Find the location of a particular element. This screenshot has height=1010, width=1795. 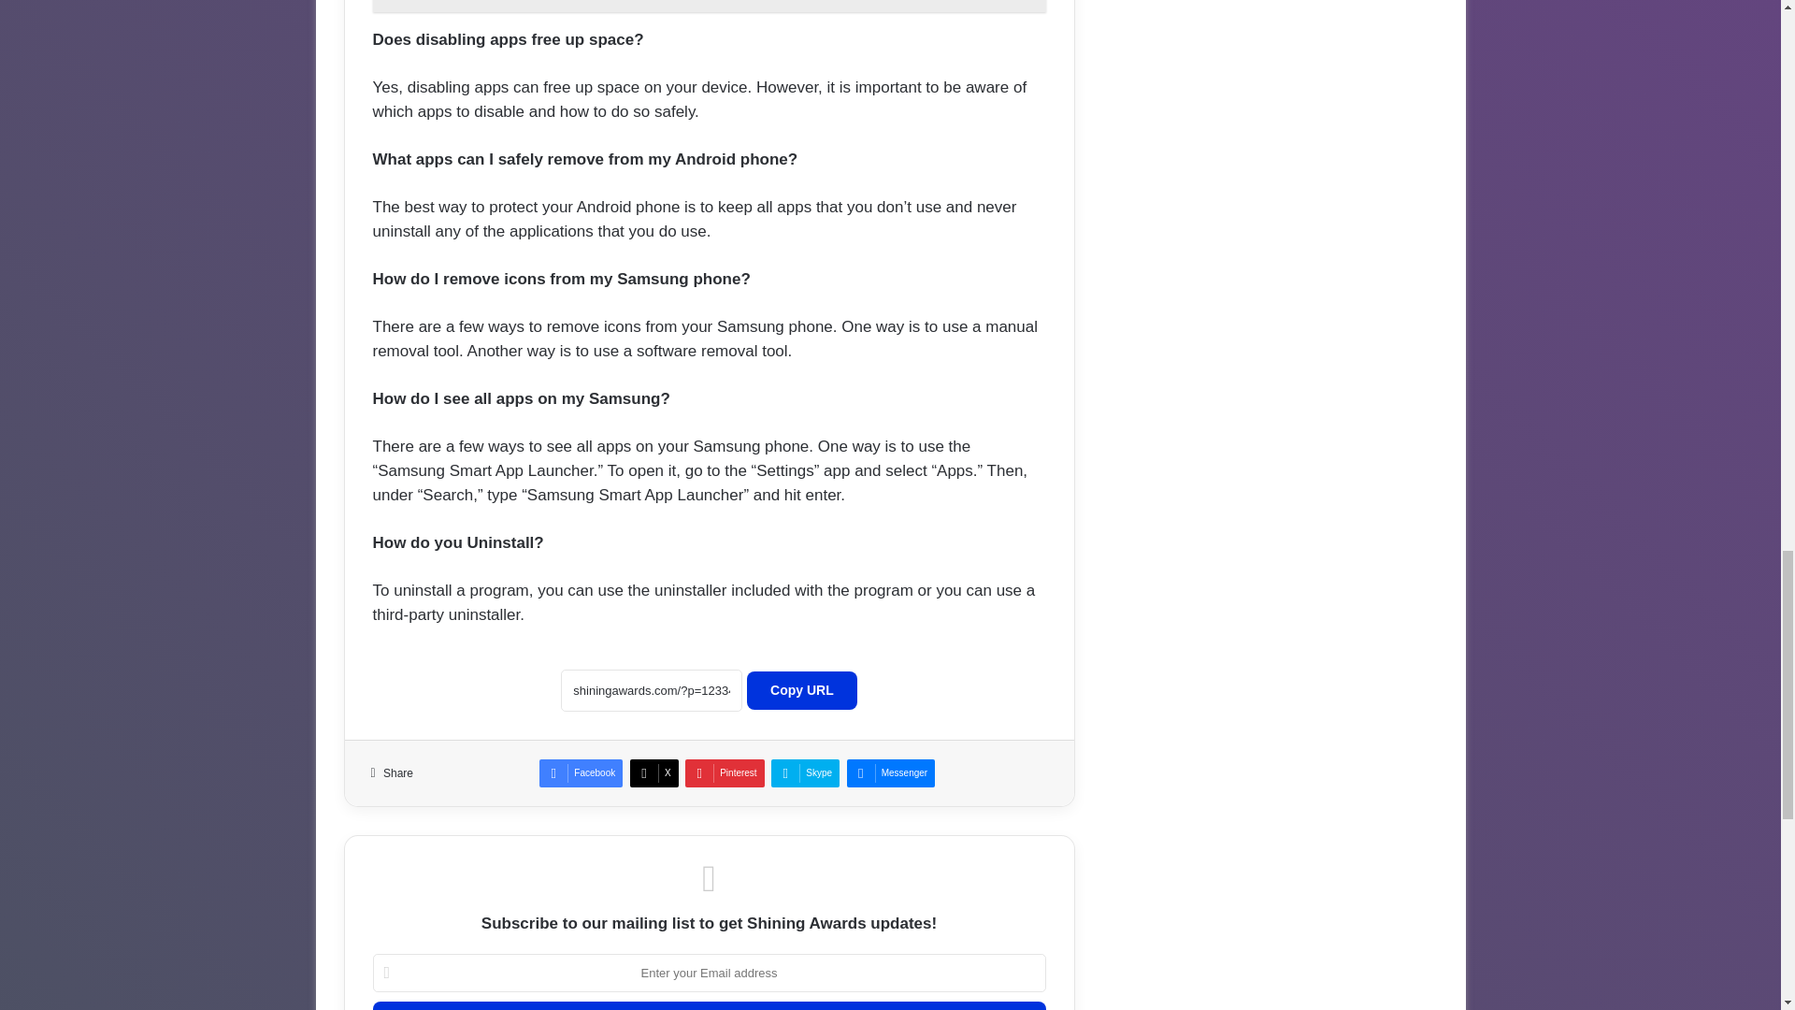

Facebook is located at coordinates (582, 773).